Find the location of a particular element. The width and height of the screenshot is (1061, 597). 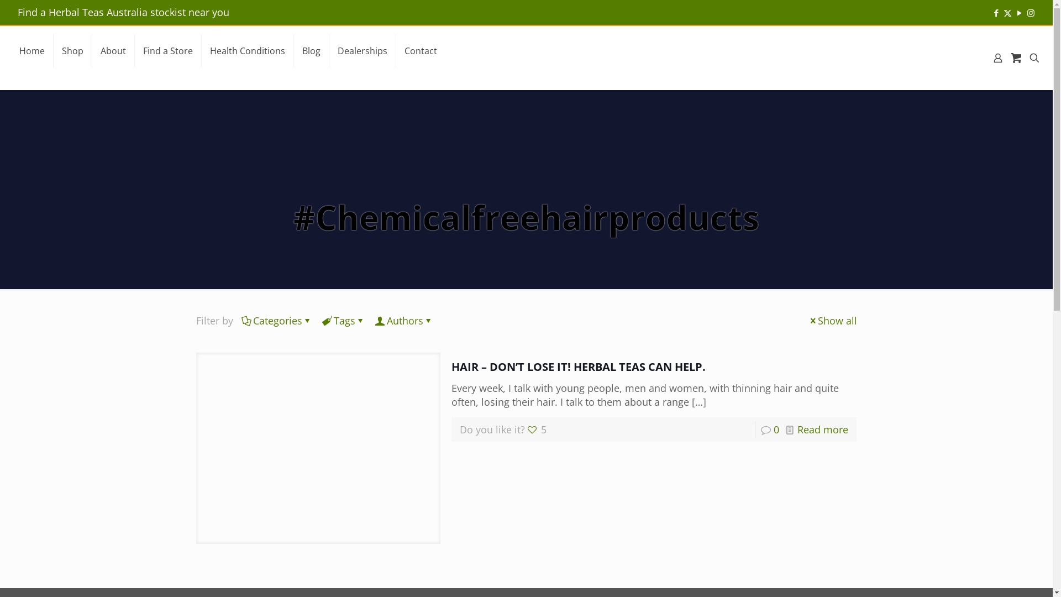

YouTube is located at coordinates (1019, 13).